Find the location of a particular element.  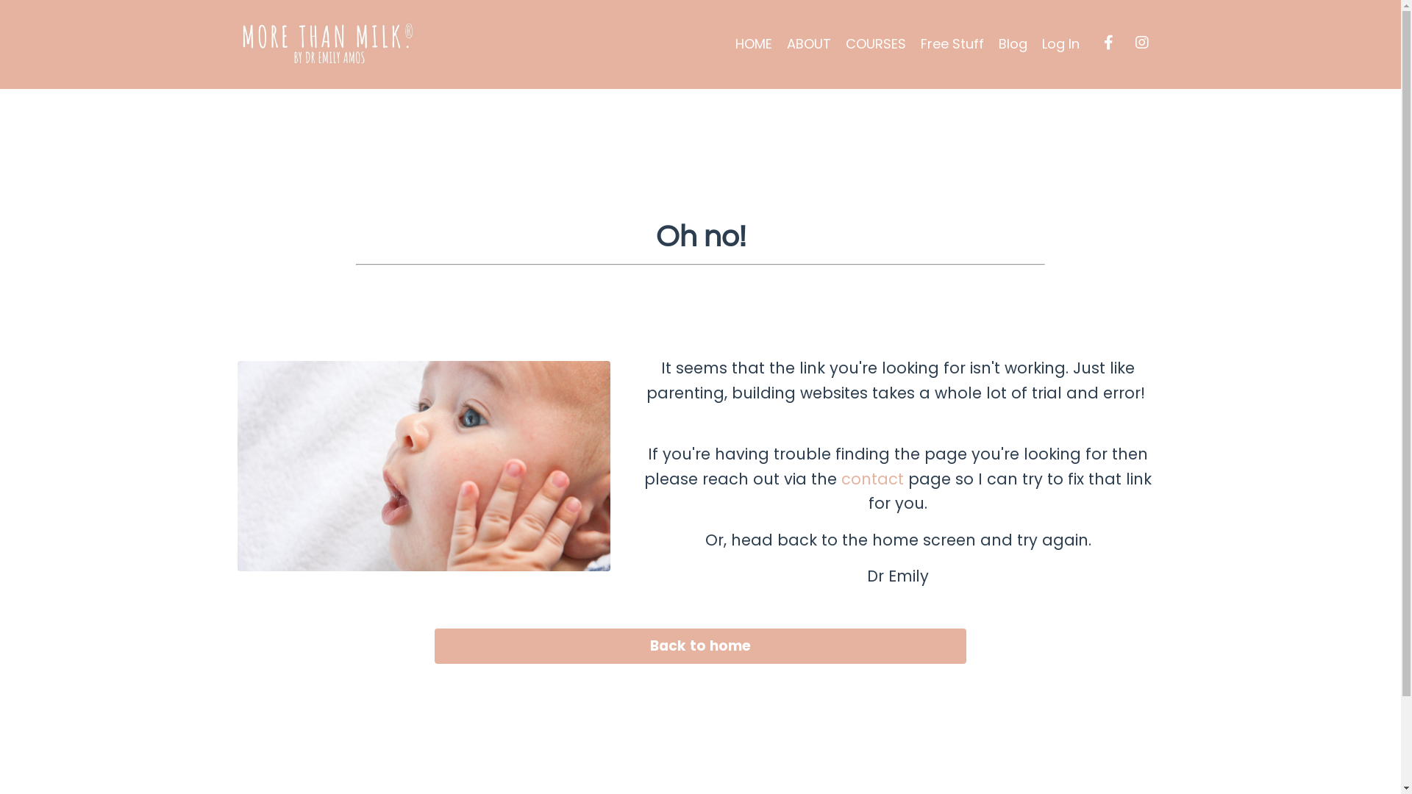

contact is located at coordinates (872, 479).